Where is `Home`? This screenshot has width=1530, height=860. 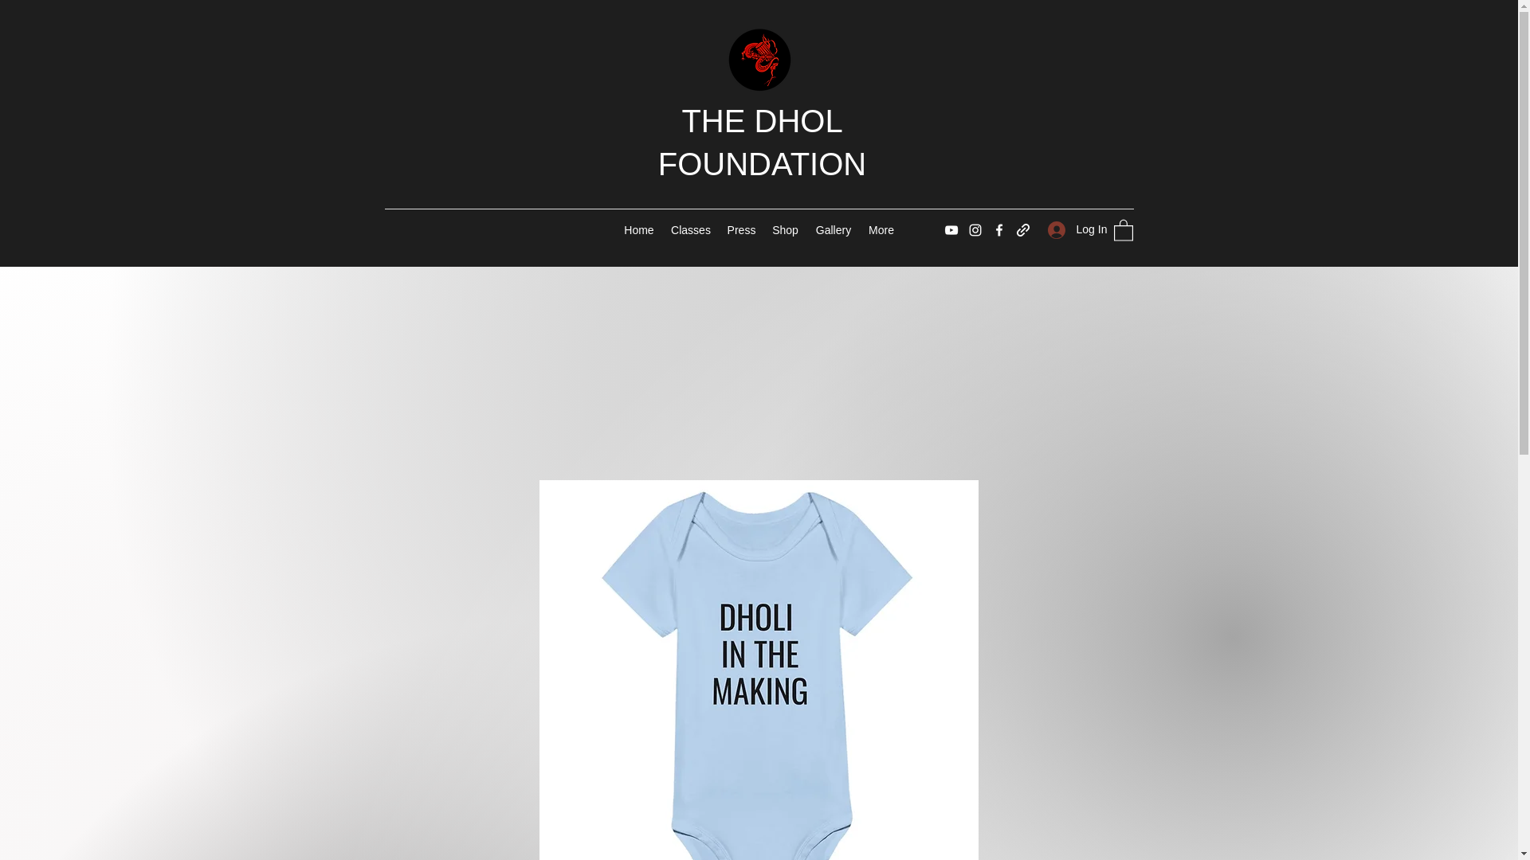
Home is located at coordinates (638, 229).